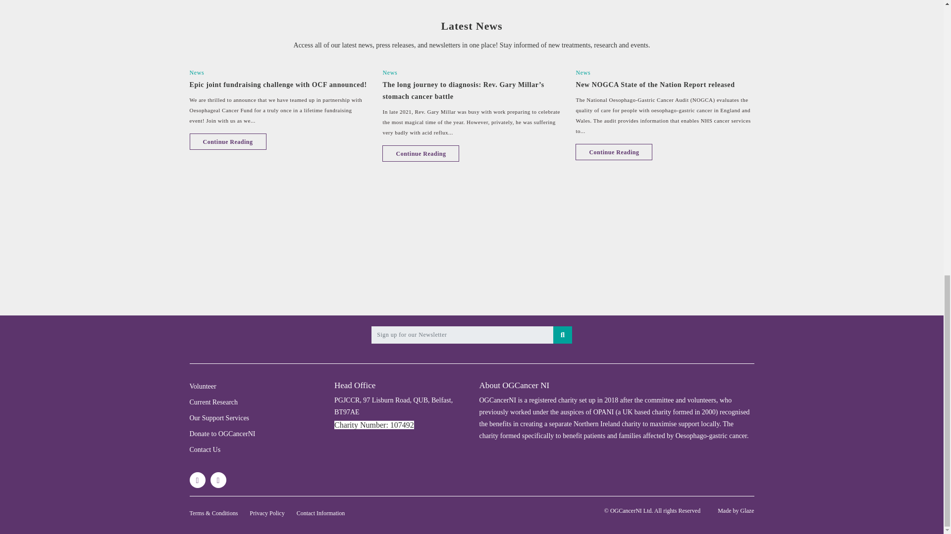 Image resolution: width=951 pixels, height=534 pixels. What do you see at coordinates (219, 418) in the screenshot?
I see `Our Support Services` at bounding box center [219, 418].